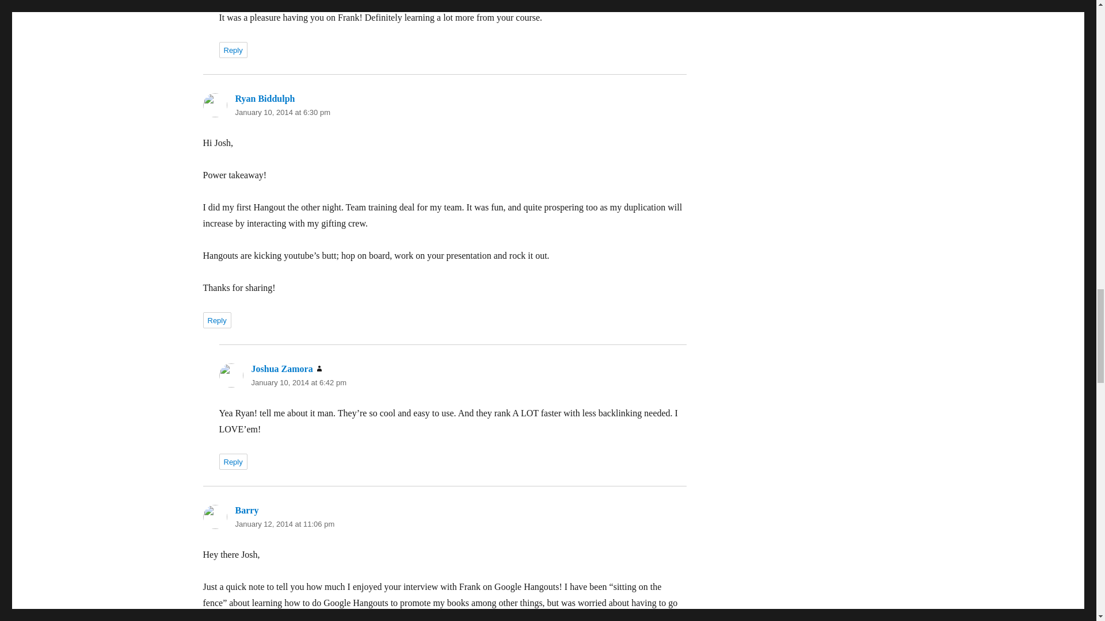  I want to click on January 10, 2014 at 6:30 pm, so click(282, 112).